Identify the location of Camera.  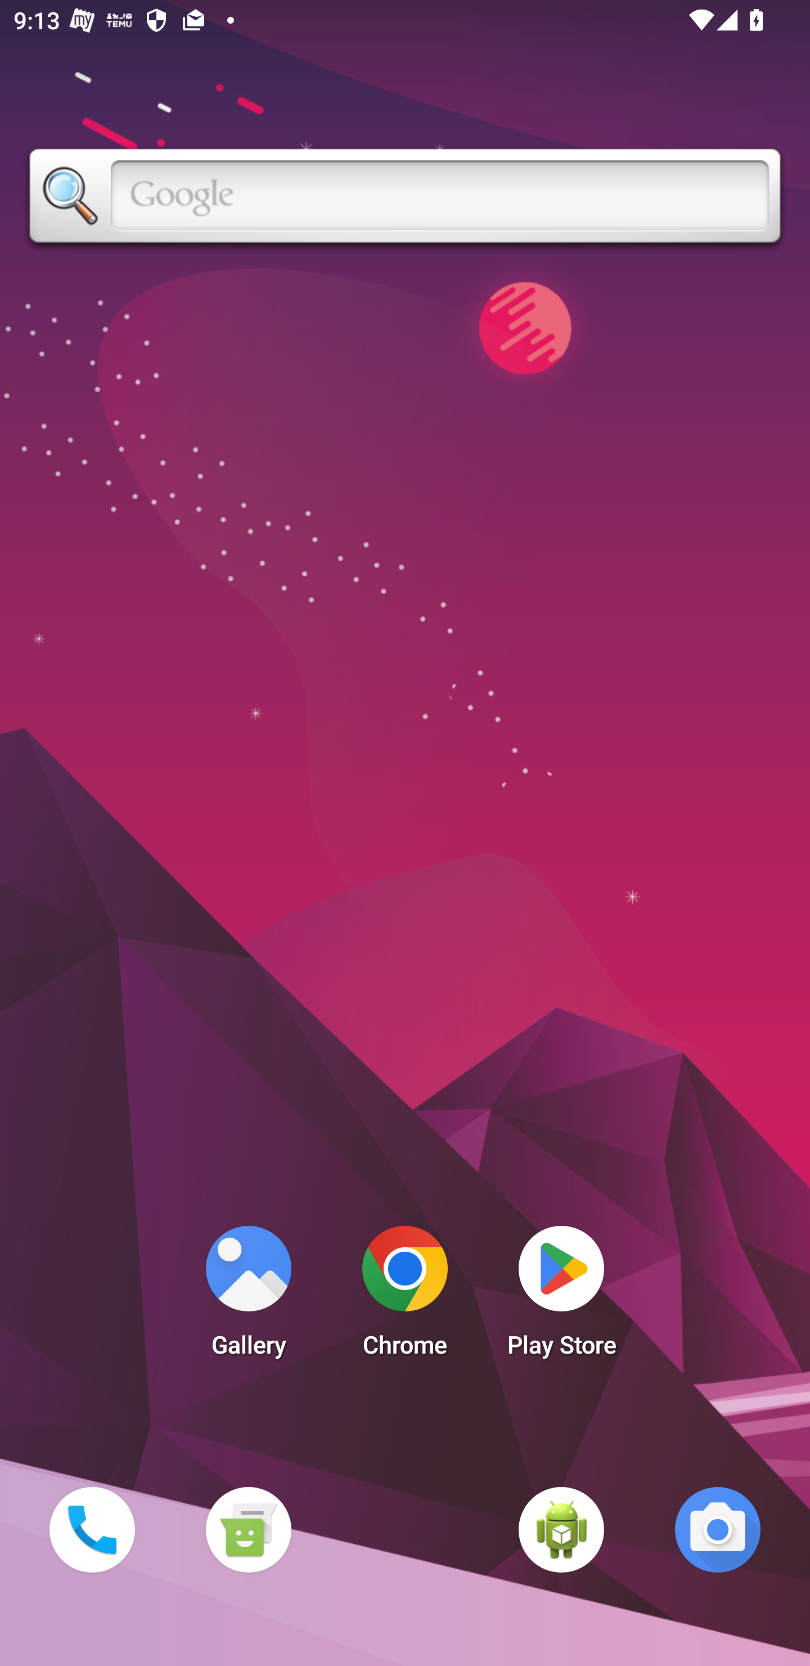
(718, 1529).